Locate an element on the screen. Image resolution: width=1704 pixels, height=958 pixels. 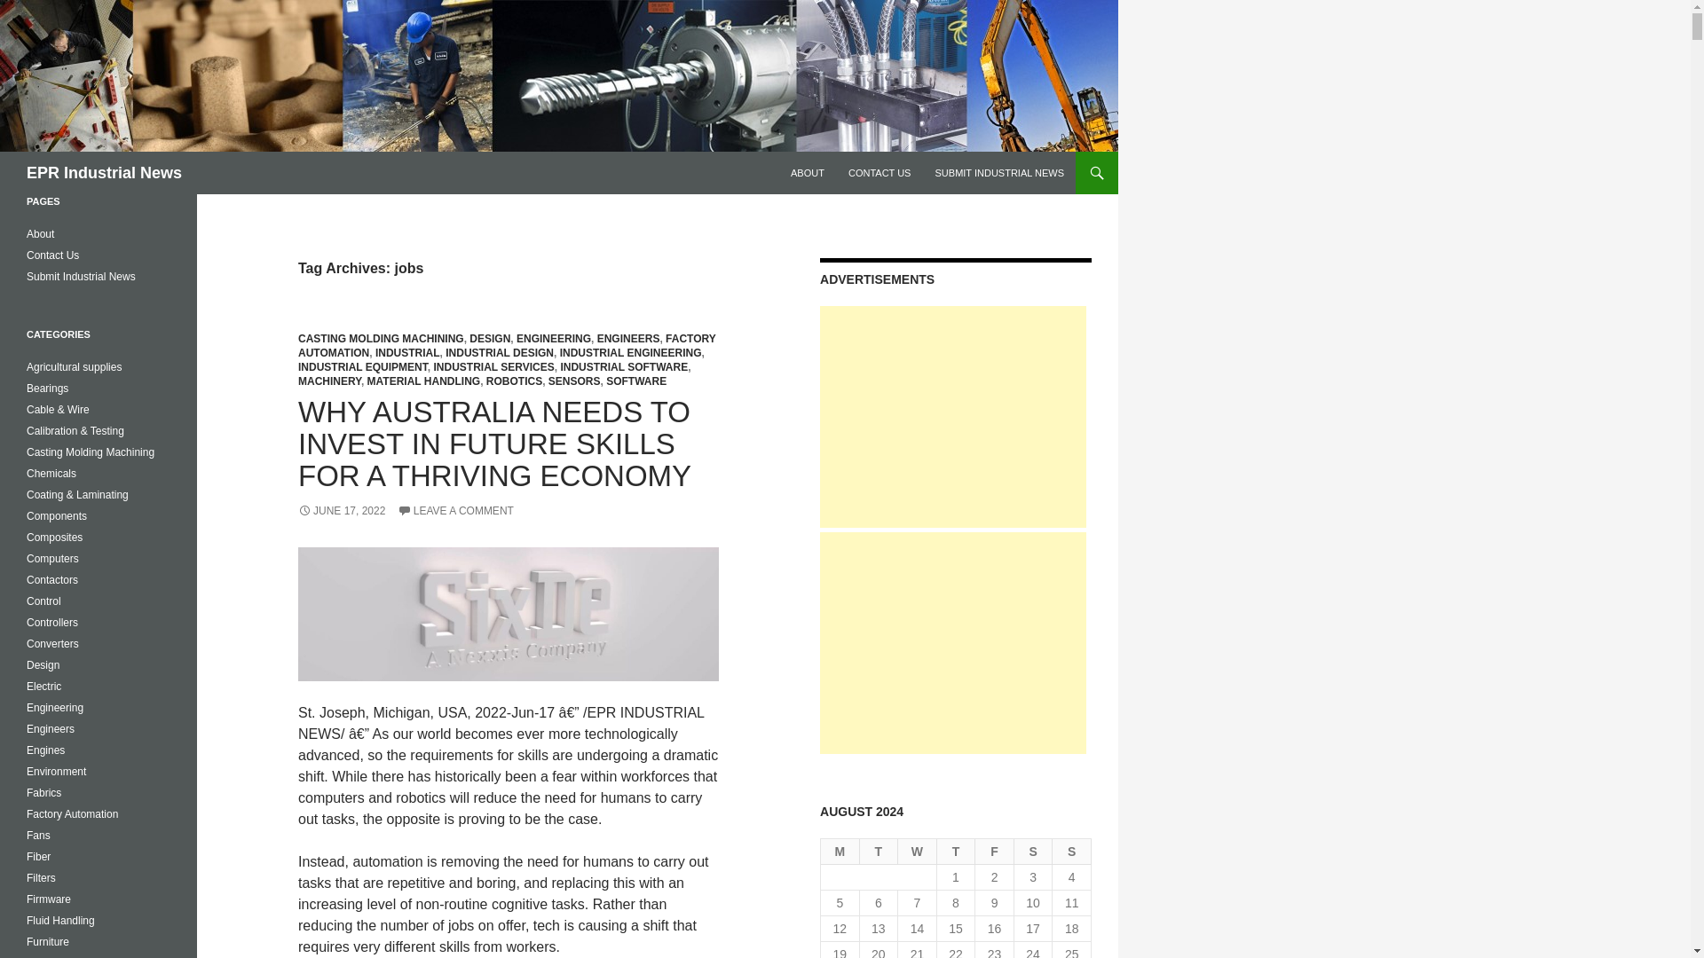
Advertisement is located at coordinates (953, 642).